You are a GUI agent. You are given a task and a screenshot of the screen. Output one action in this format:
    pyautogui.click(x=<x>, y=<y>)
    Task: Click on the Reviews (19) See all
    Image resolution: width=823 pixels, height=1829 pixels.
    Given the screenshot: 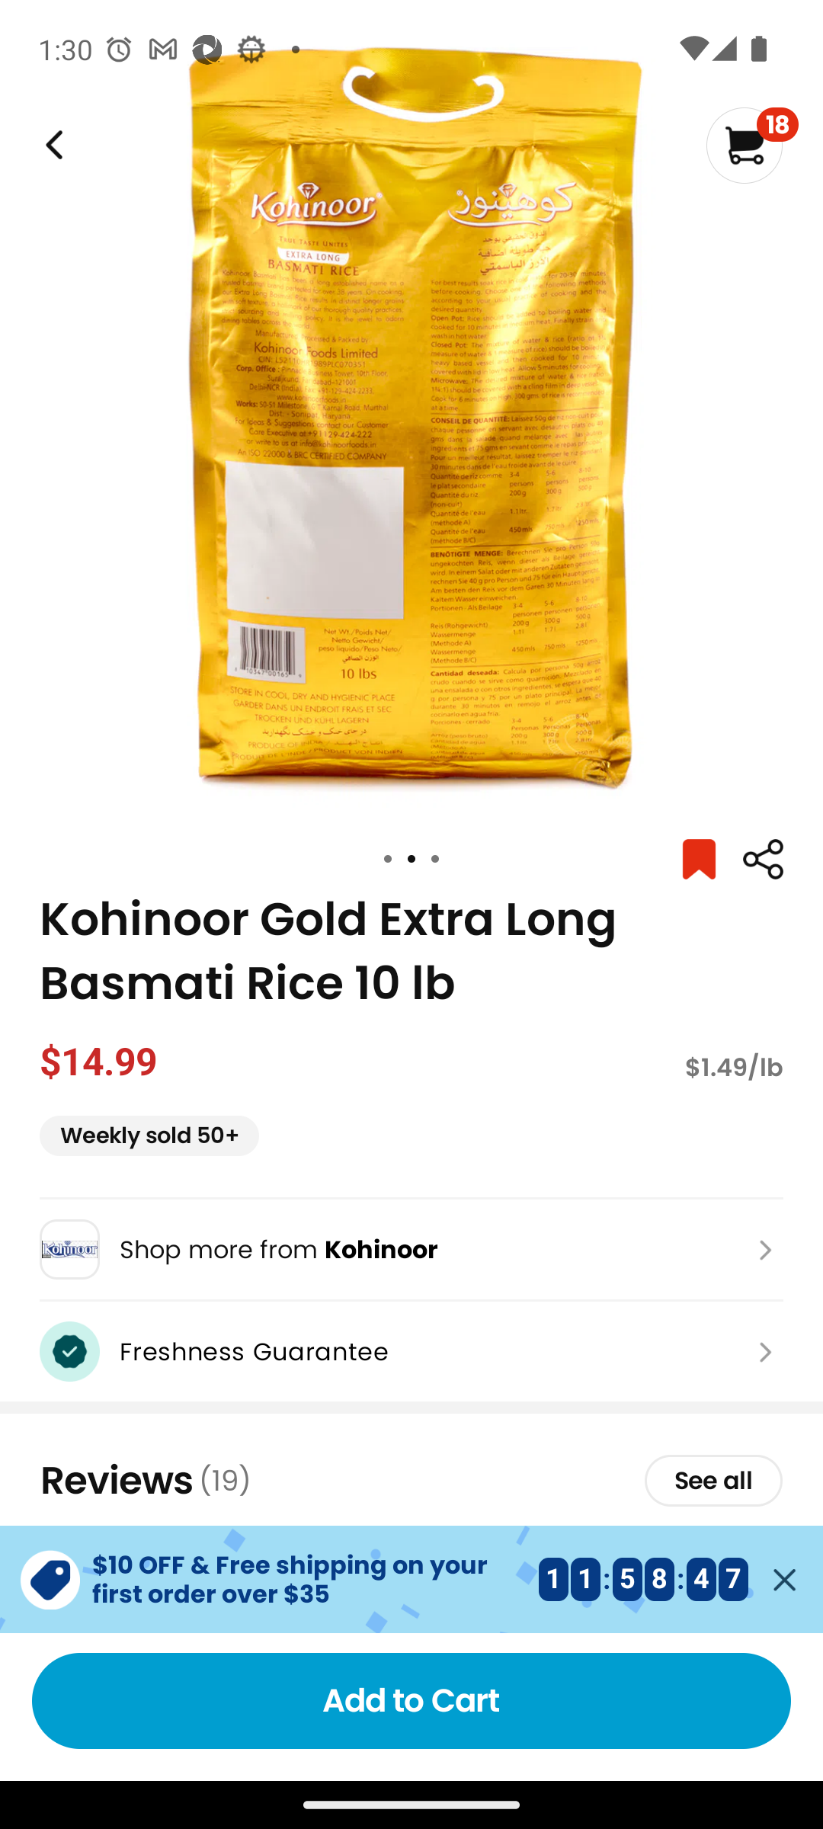 What is the action you would take?
    pyautogui.click(x=411, y=1480)
    